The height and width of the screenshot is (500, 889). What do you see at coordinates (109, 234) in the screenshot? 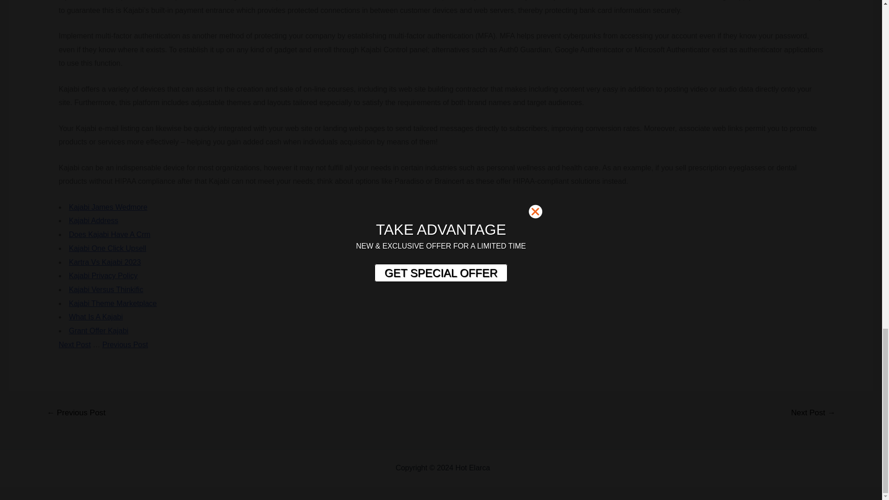
I see `Does Kajabi Have A Crm` at bounding box center [109, 234].